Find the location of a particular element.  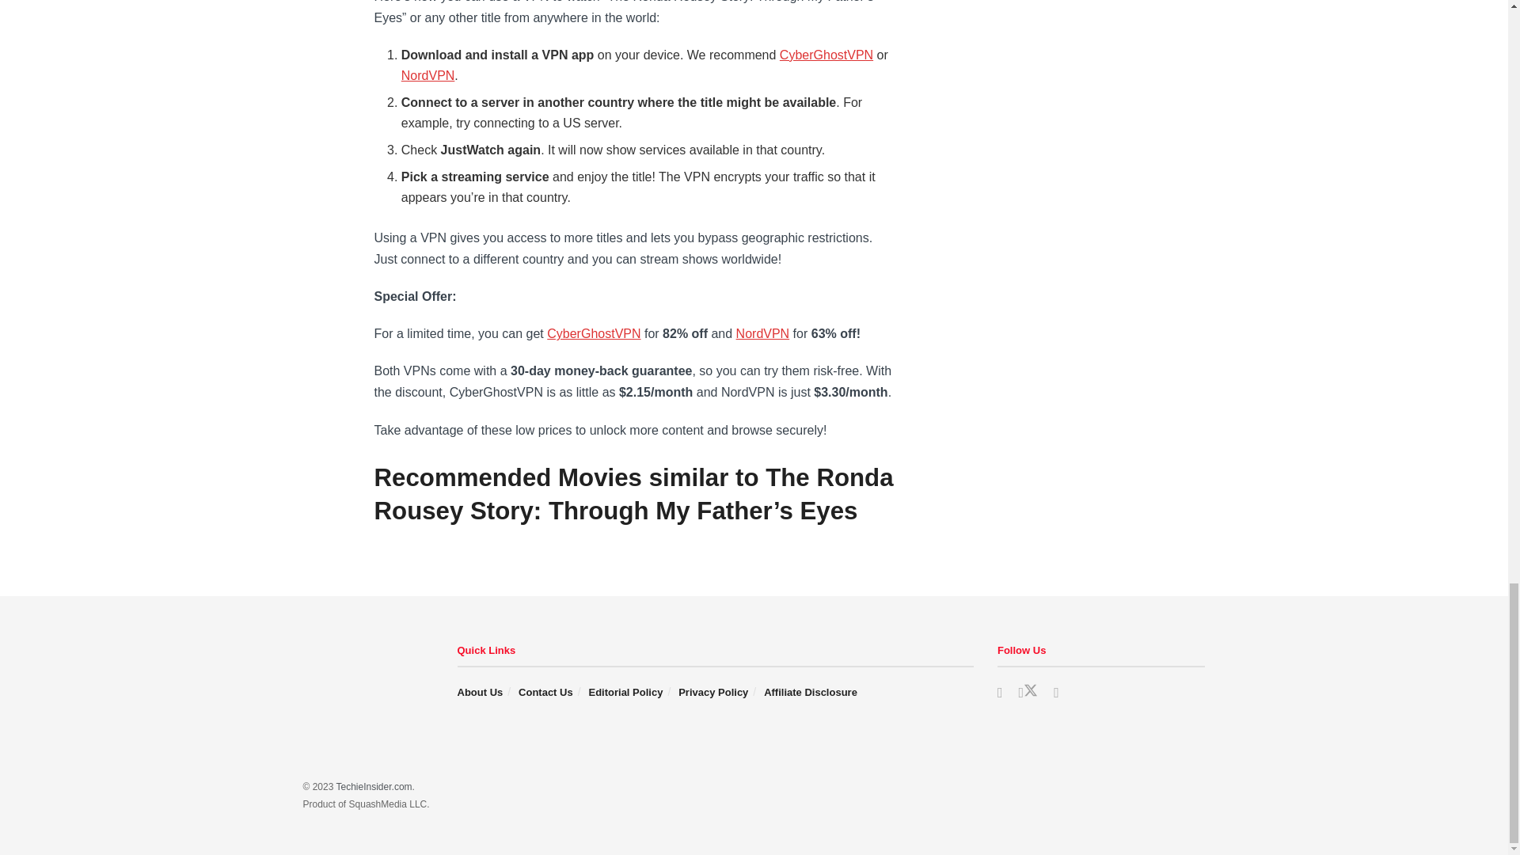

cyberghostvpn is located at coordinates (826, 54).